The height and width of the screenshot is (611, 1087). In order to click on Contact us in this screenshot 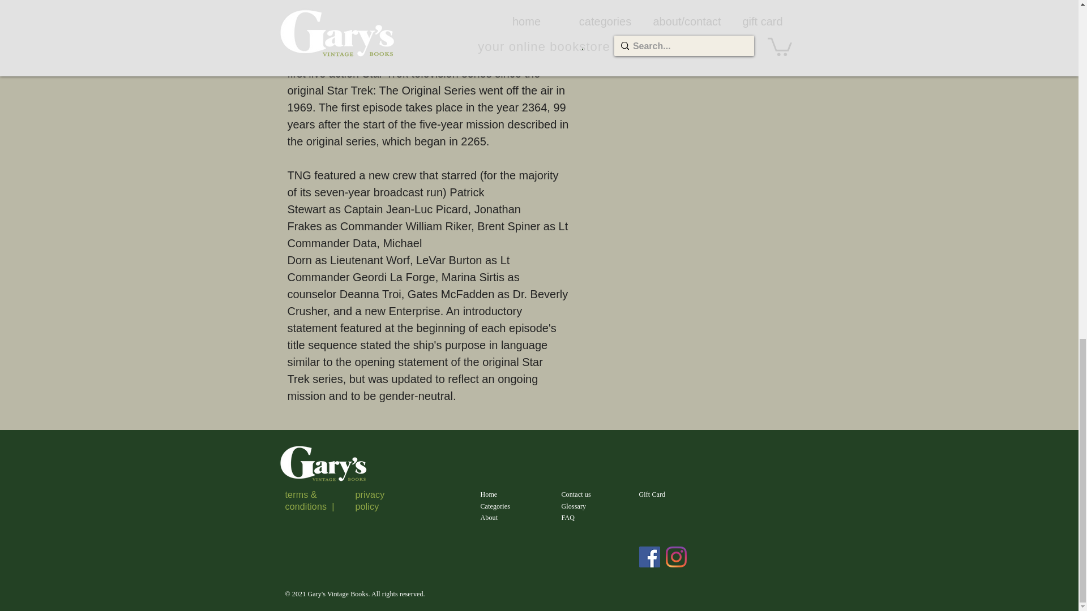, I will do `click(576, 494)`.